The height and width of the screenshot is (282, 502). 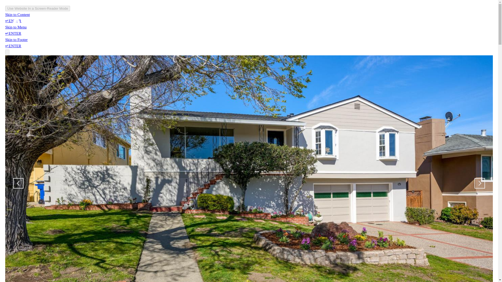 I want to click on PROPERTIES, so click(x=356, y=22).